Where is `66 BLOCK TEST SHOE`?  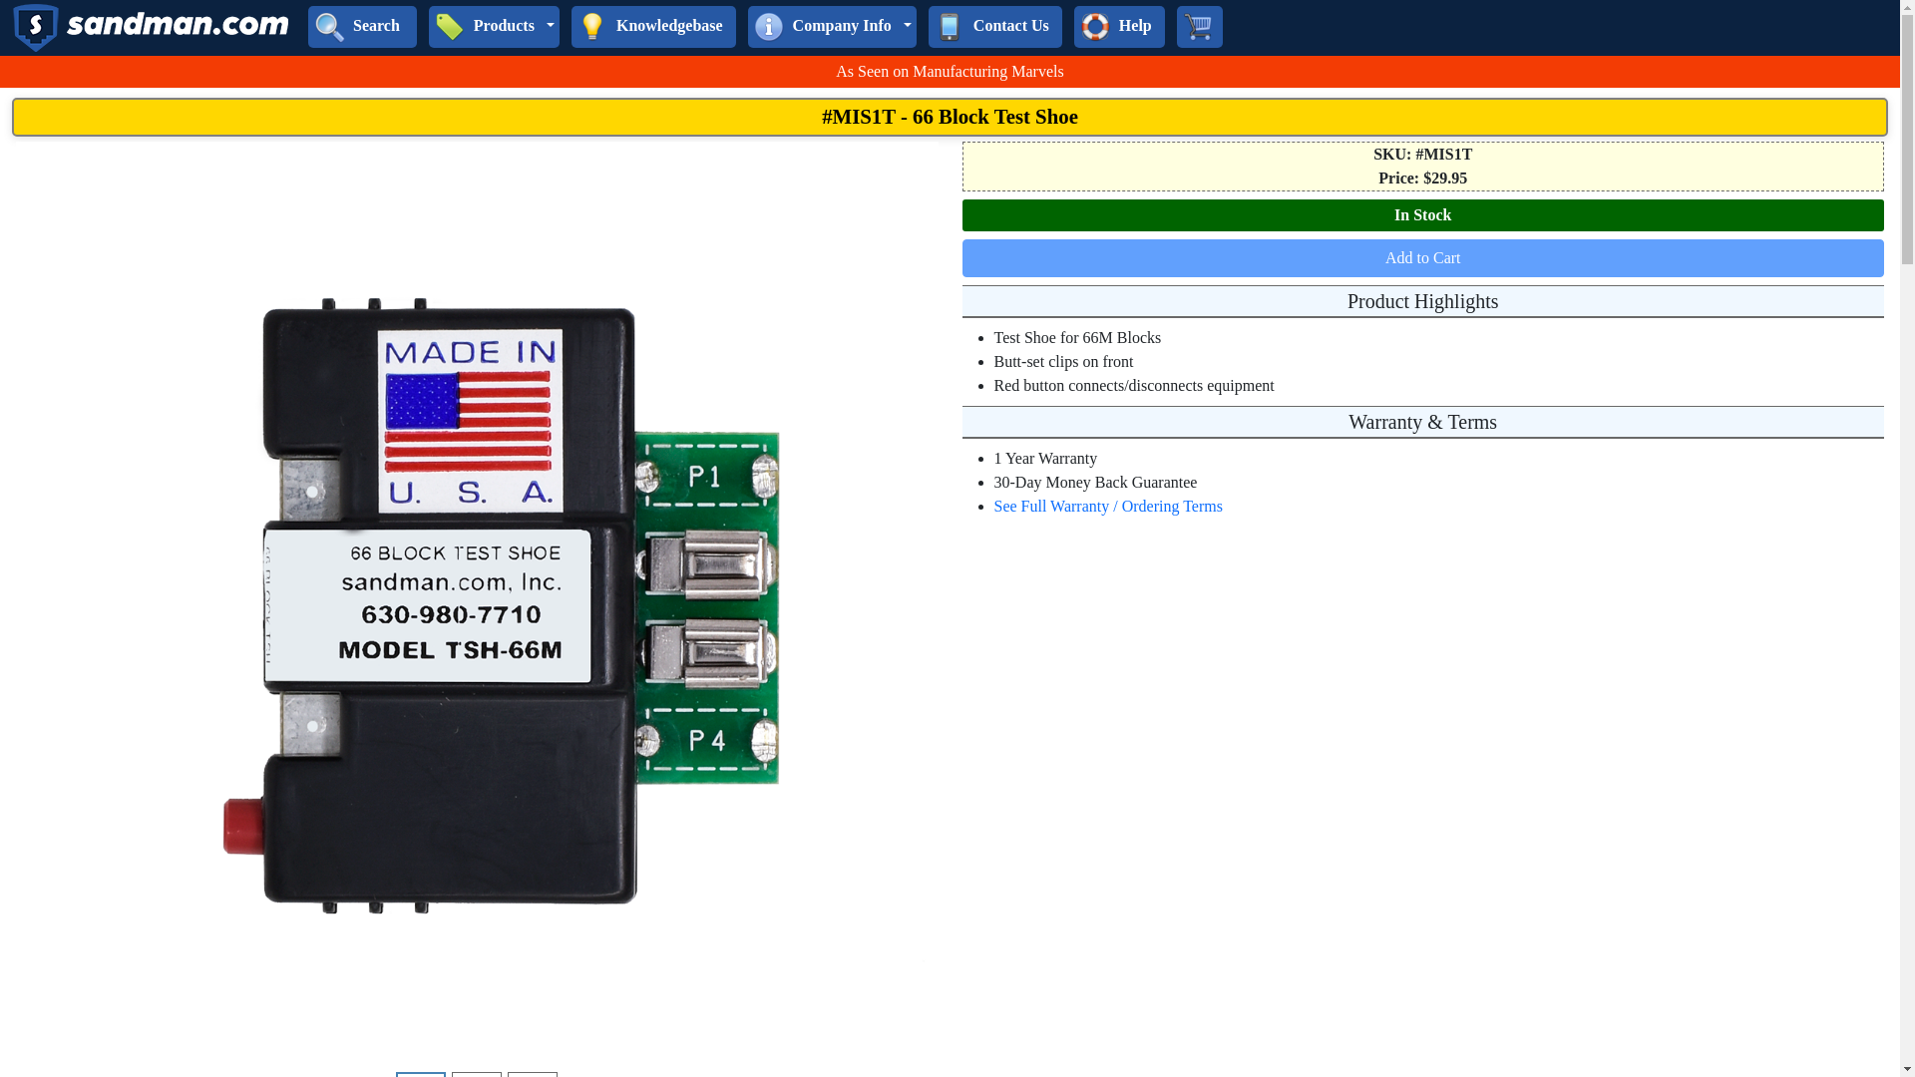
66 BLOCK TEST SHOE is located at coordinates (532, 1074).